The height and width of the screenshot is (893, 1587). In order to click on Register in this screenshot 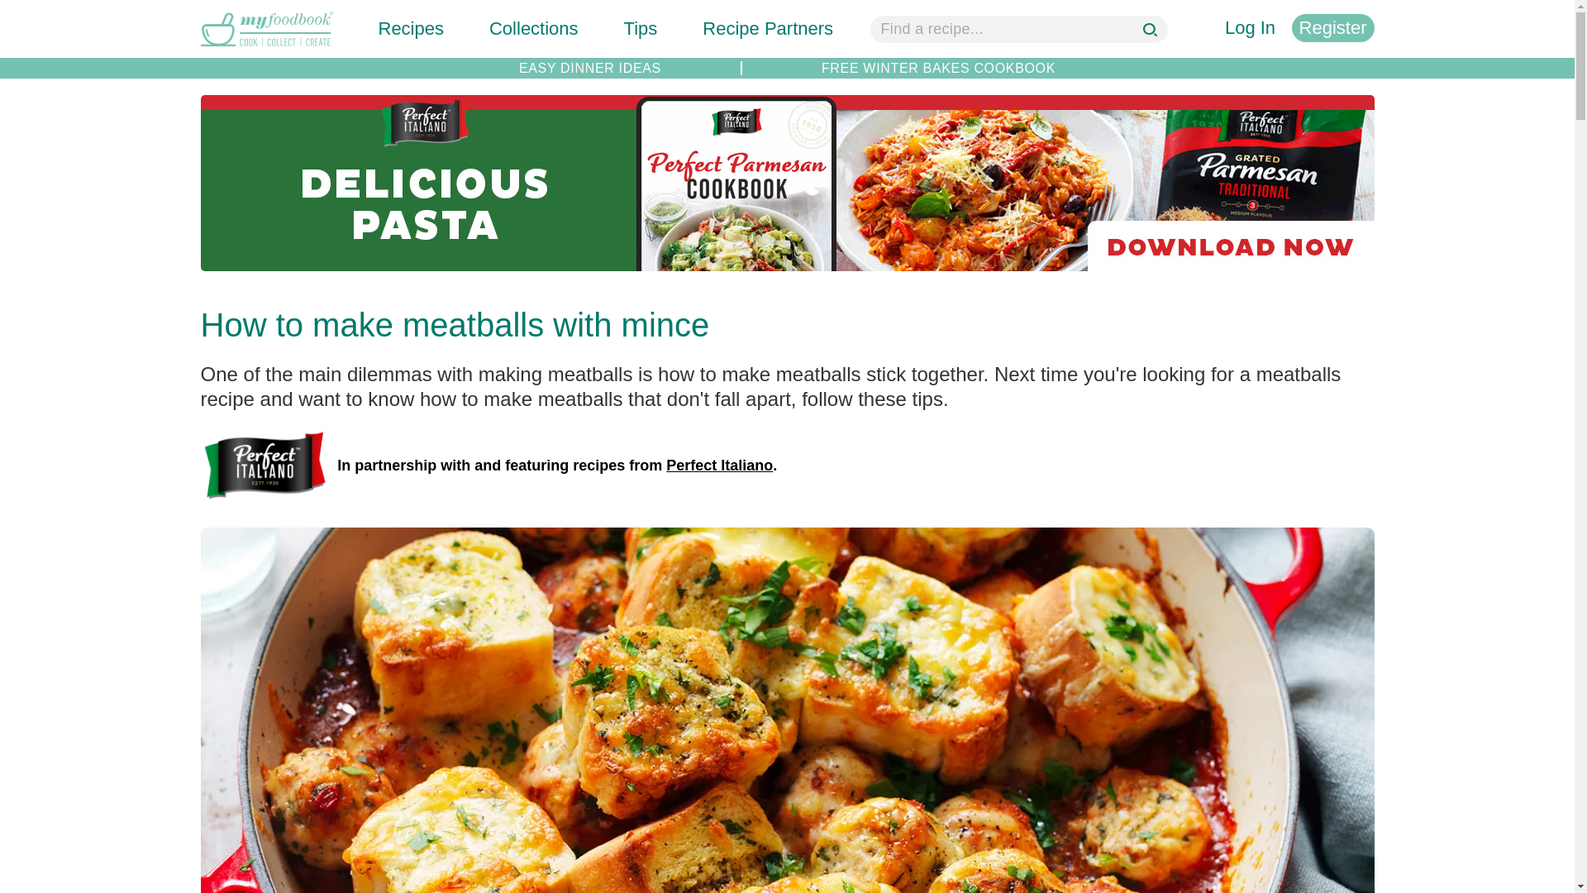, I will do `click(1332, 28)`.